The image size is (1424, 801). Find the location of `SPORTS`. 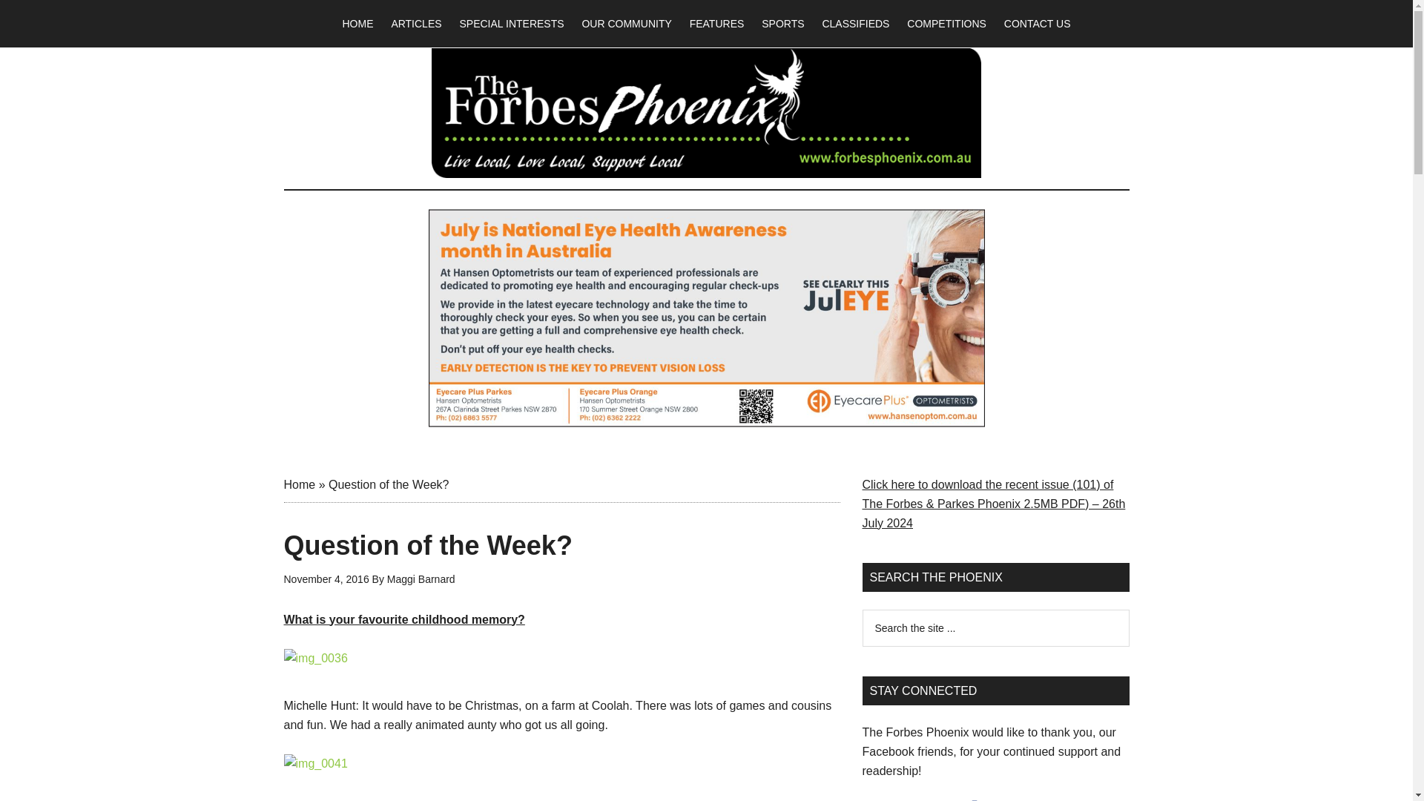

SPORTS is located at coordinates (783, 24).